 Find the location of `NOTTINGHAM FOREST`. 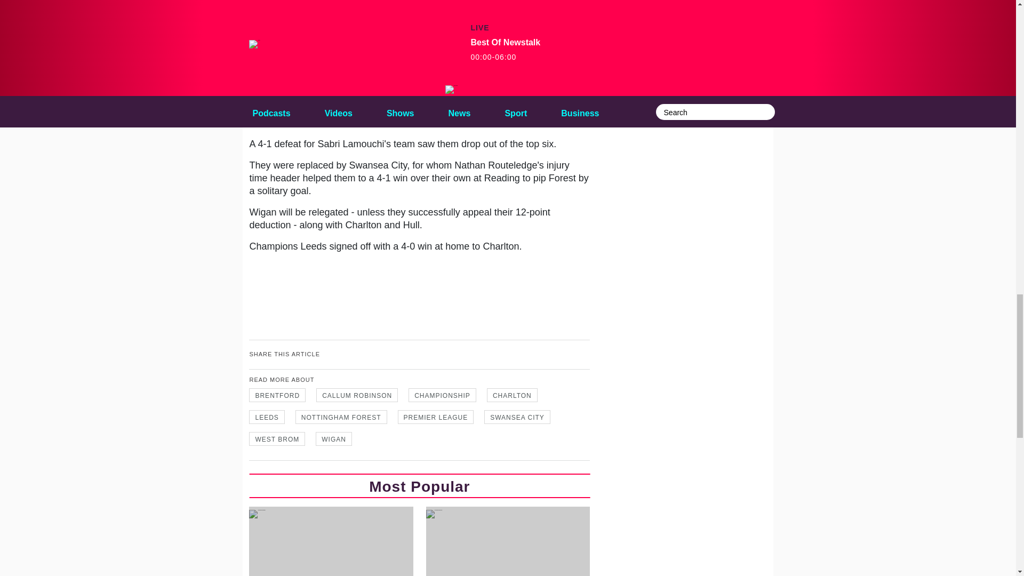

NOTTINGHAM FOREST is located at coordinates (341, 417).